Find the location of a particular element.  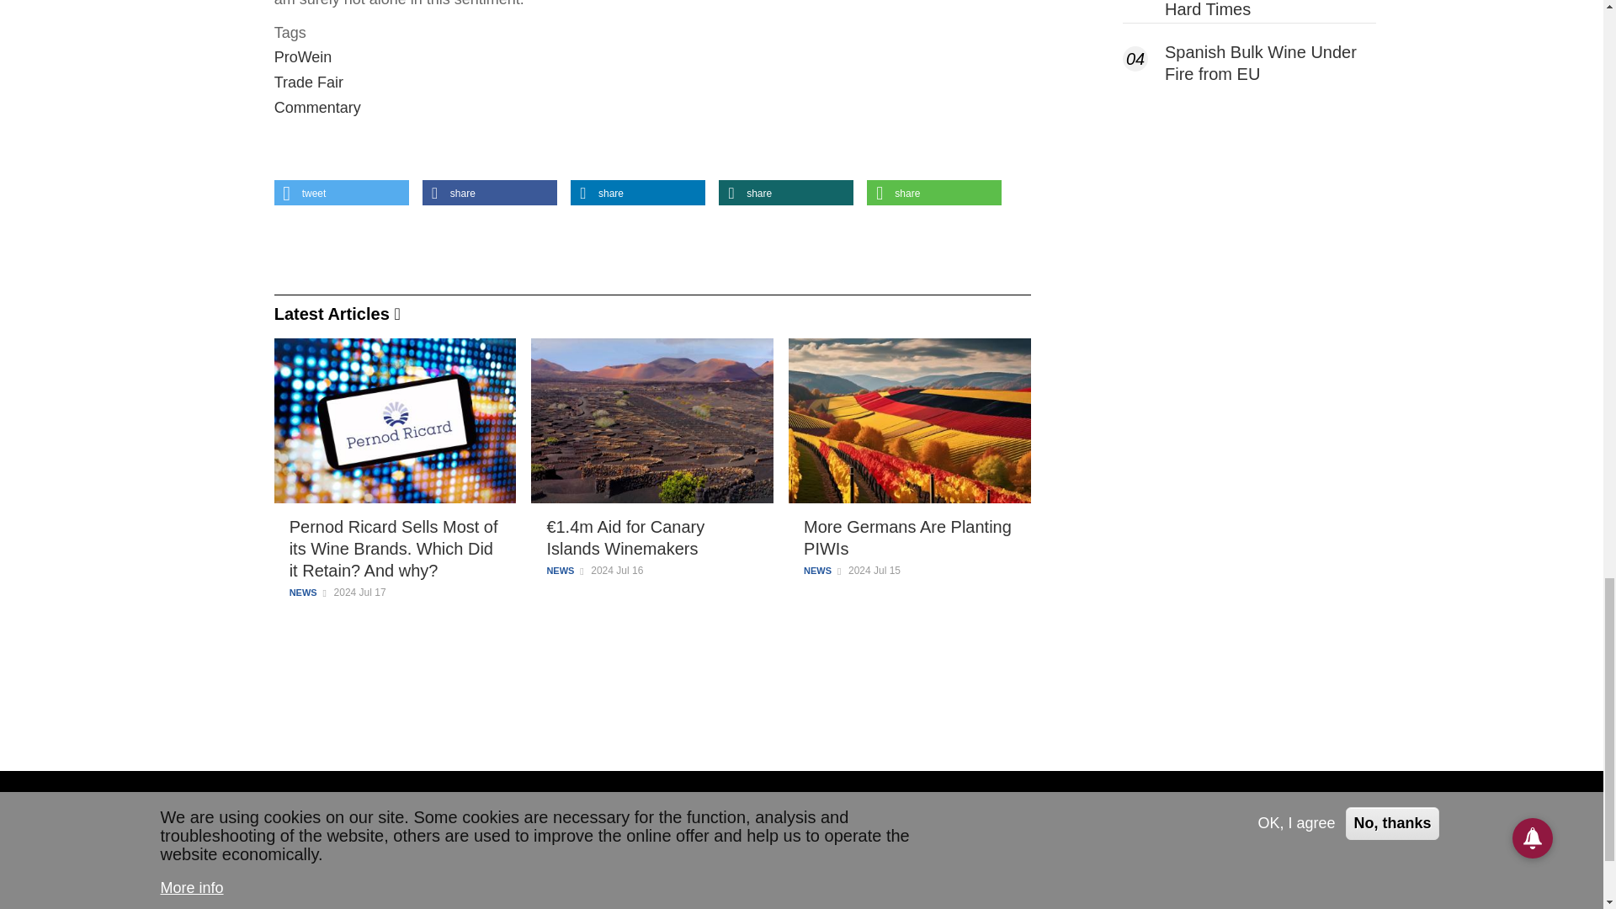

Share on LinkedIn is located at coordinates (637, 192).